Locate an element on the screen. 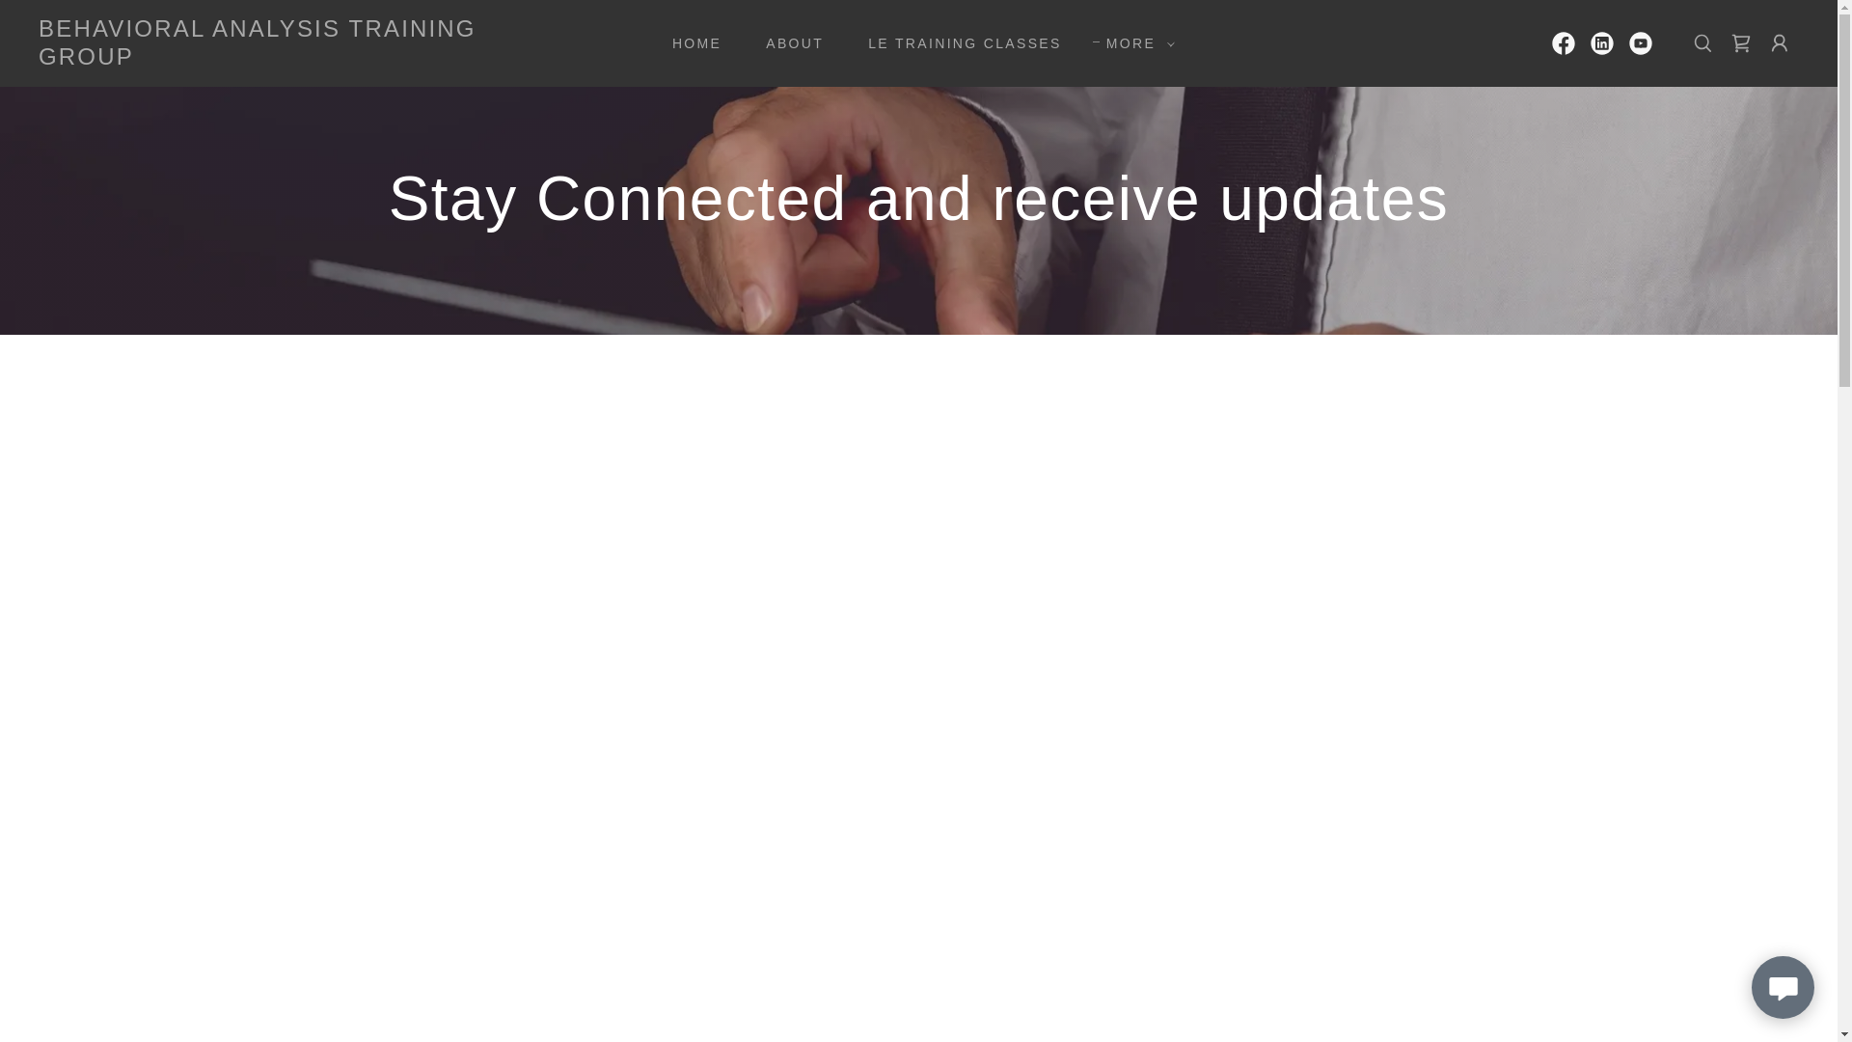 This screenshot has height=1042, width=1852. LE TRAINING CLASSES is located at coordinates (958, 42).